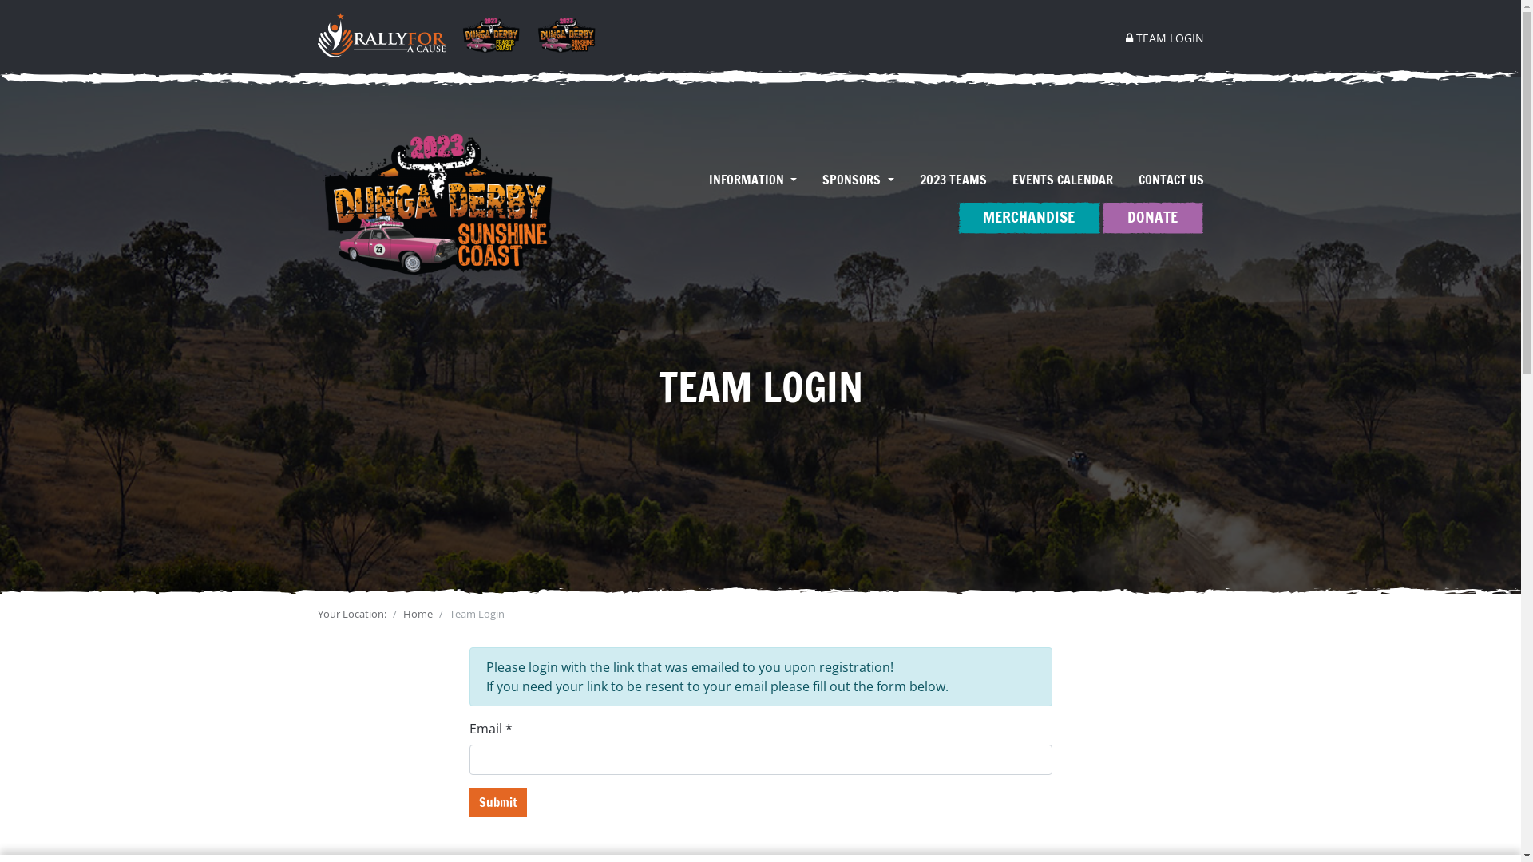 The width and height of the screenshot is (1533, 862). What do you see at coordinates (953, 180) in the screenshot?
I see `2023 TEAMS` at bounding box center [953, 180].